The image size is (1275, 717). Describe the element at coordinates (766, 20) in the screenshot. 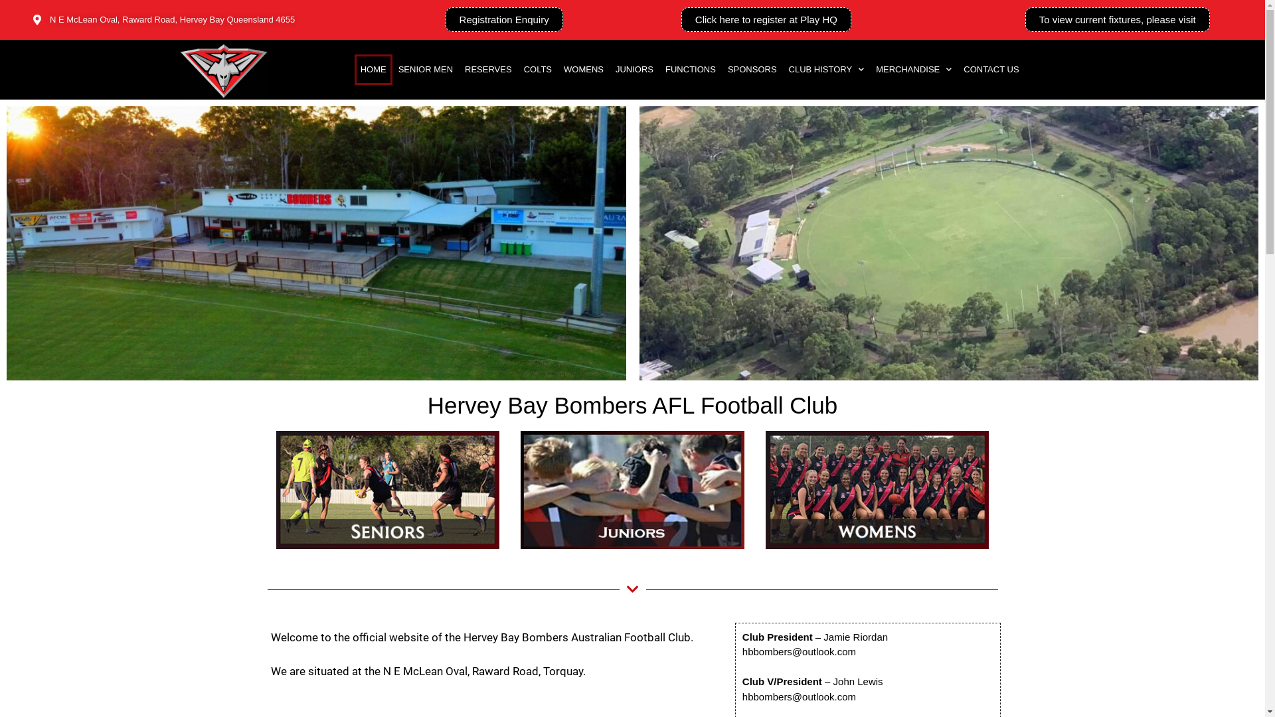

I see `Click here to register at Play HQ` at that location.